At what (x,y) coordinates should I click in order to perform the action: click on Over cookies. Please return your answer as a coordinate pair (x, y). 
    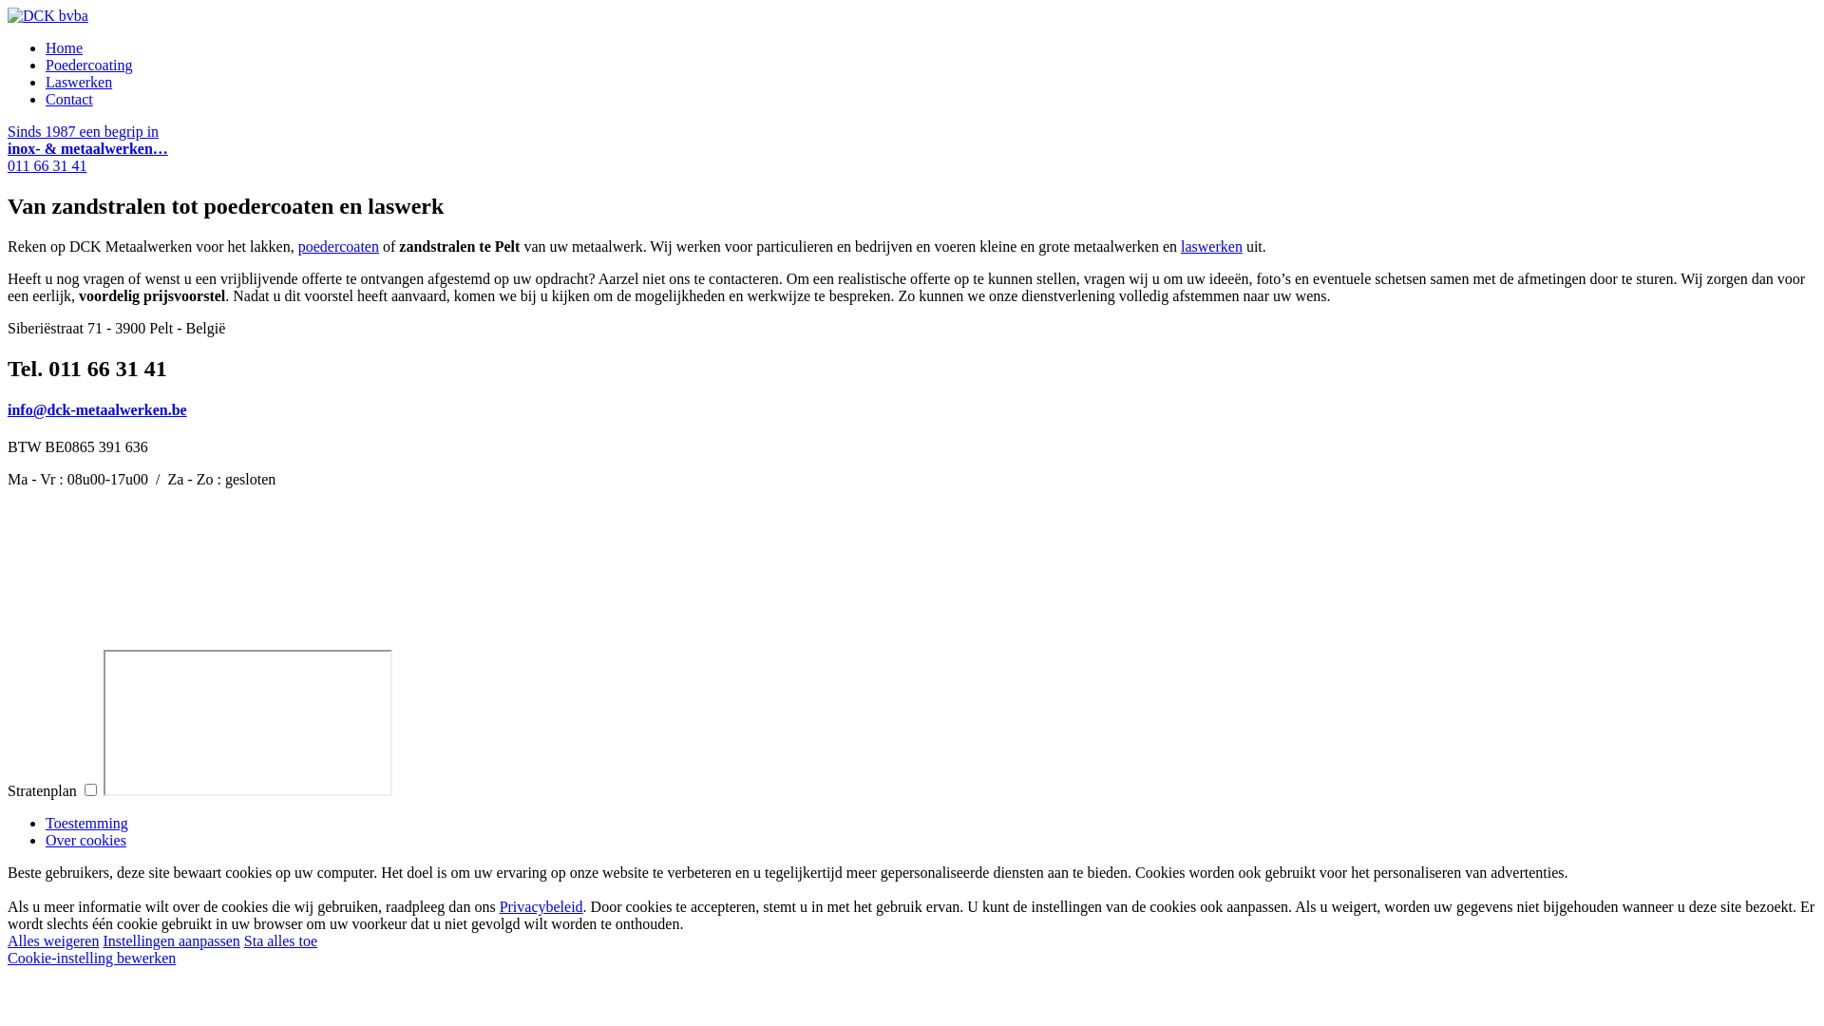
    Looking at the image, I should click on (85, 840).